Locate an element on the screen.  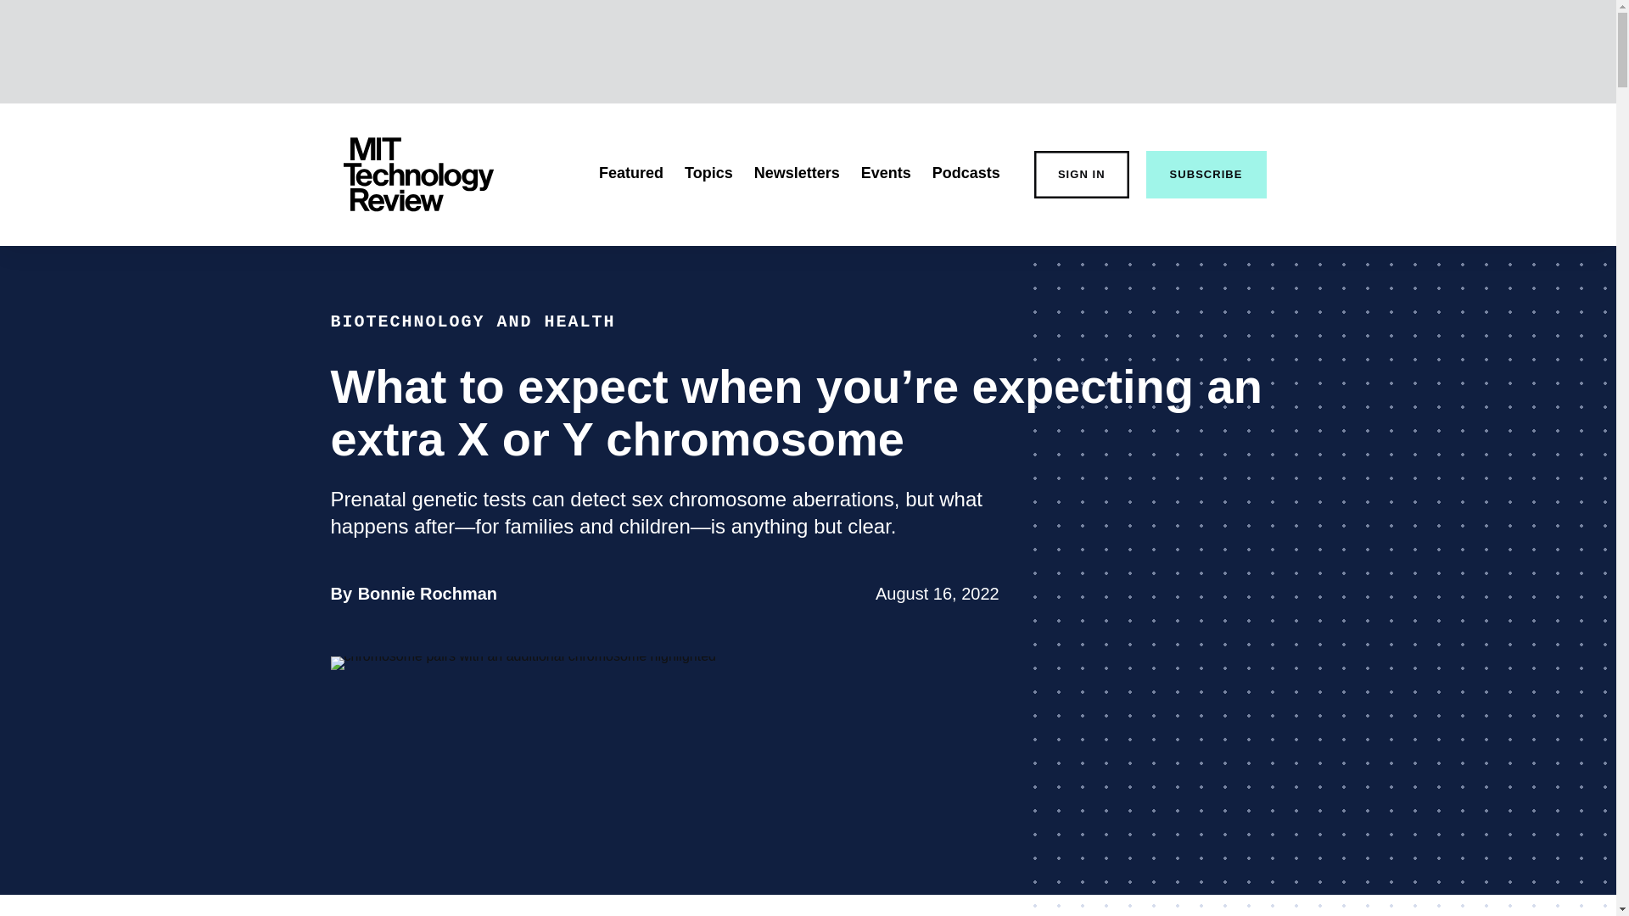
MIT Technology Review is located at coordinates (1206, 175).